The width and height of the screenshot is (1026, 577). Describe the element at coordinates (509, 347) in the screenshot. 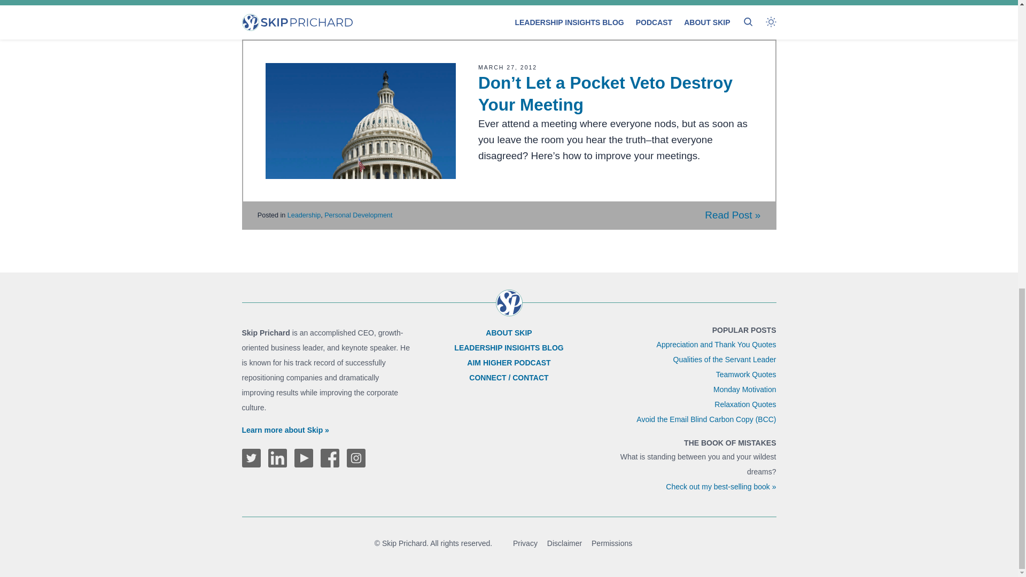

I see `LEADERSHIP INSIGHTS BLOG` at that location.